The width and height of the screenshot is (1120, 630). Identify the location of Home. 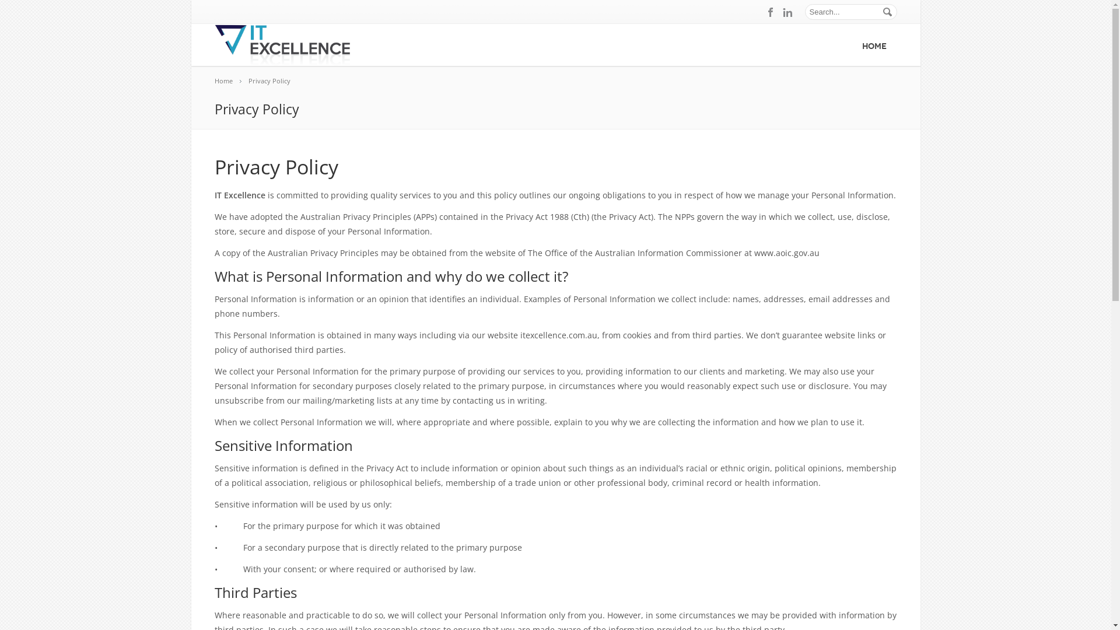
(230, 81).